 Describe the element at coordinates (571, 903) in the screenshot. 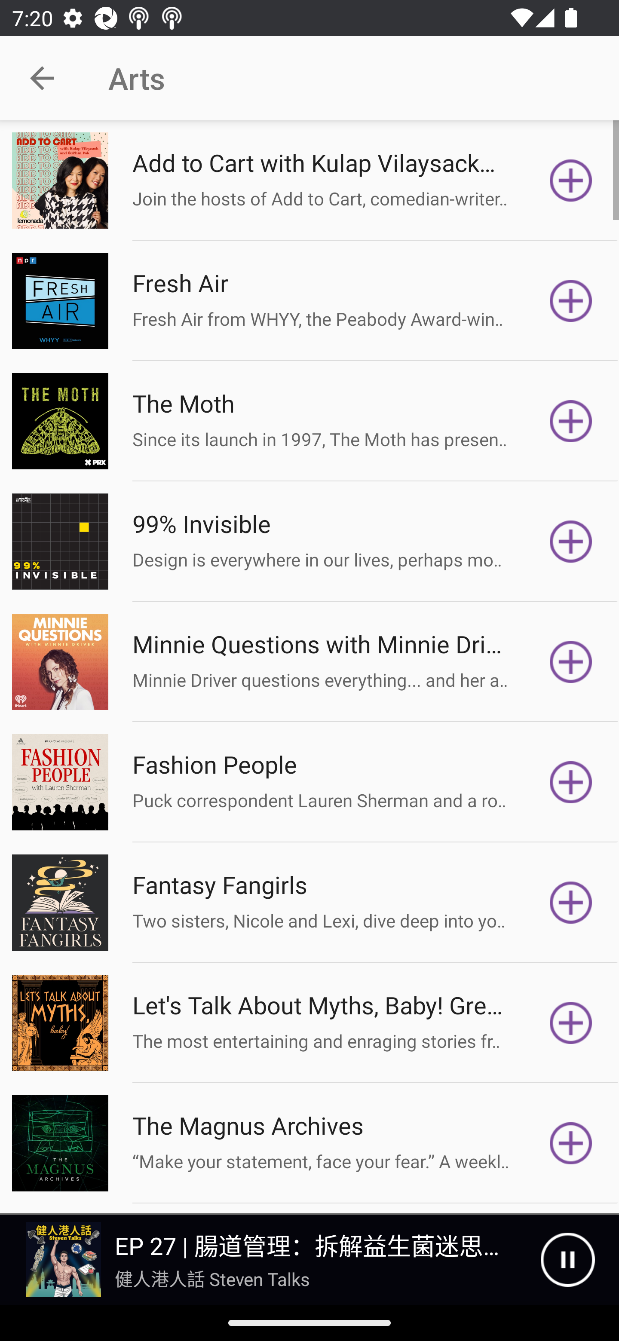

I see `Subscribe` at that location.